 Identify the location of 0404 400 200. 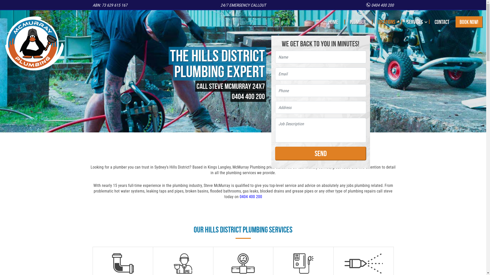
(380, 5).